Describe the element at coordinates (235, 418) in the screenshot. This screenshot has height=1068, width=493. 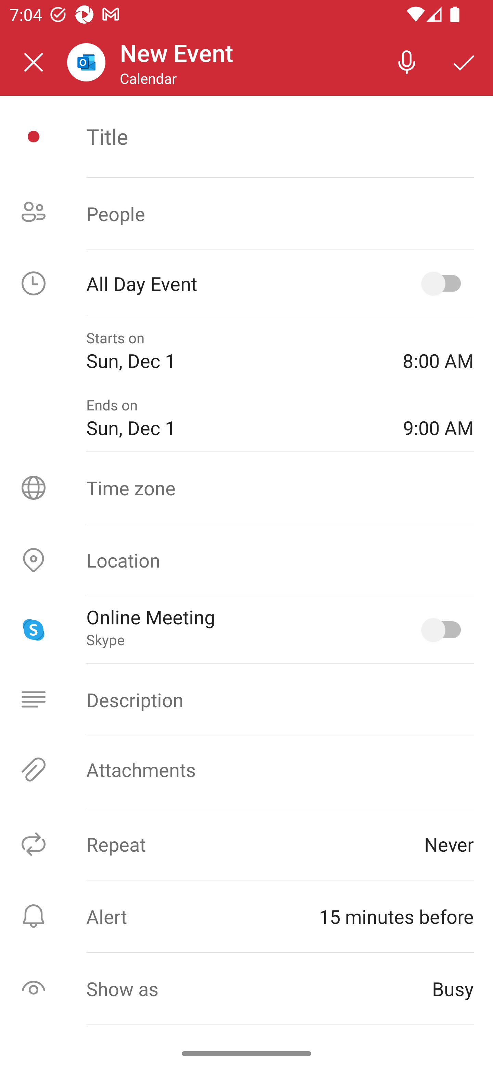
I see `Ends on Sun, Dec 1` at that location.